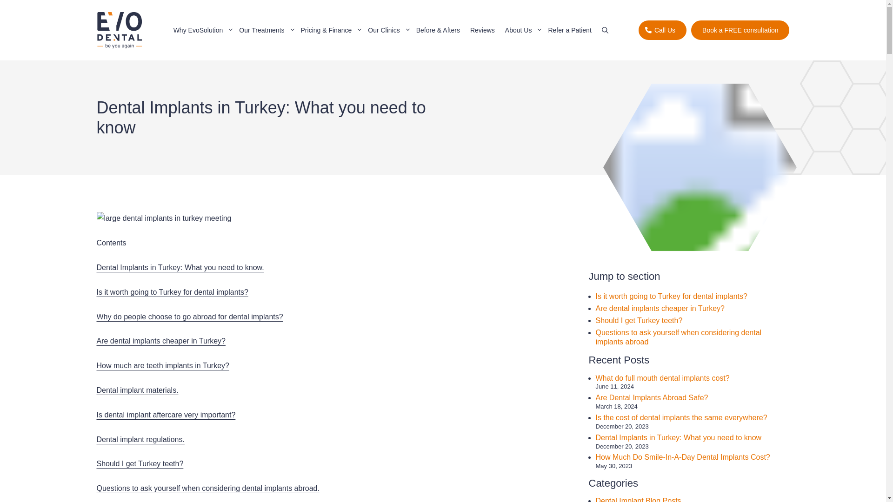  I want to click on Why EvoSolution, so click(201, 30).